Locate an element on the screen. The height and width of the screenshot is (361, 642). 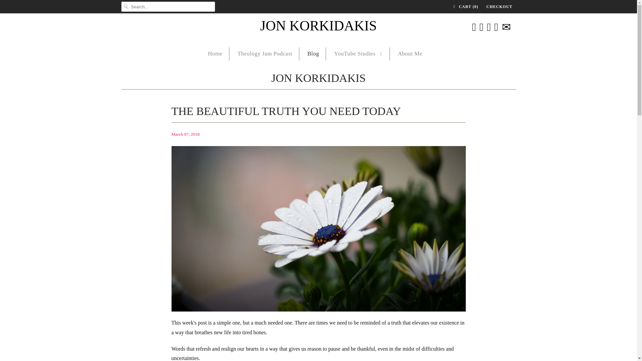
Blog is located at coordinates (313, 54).